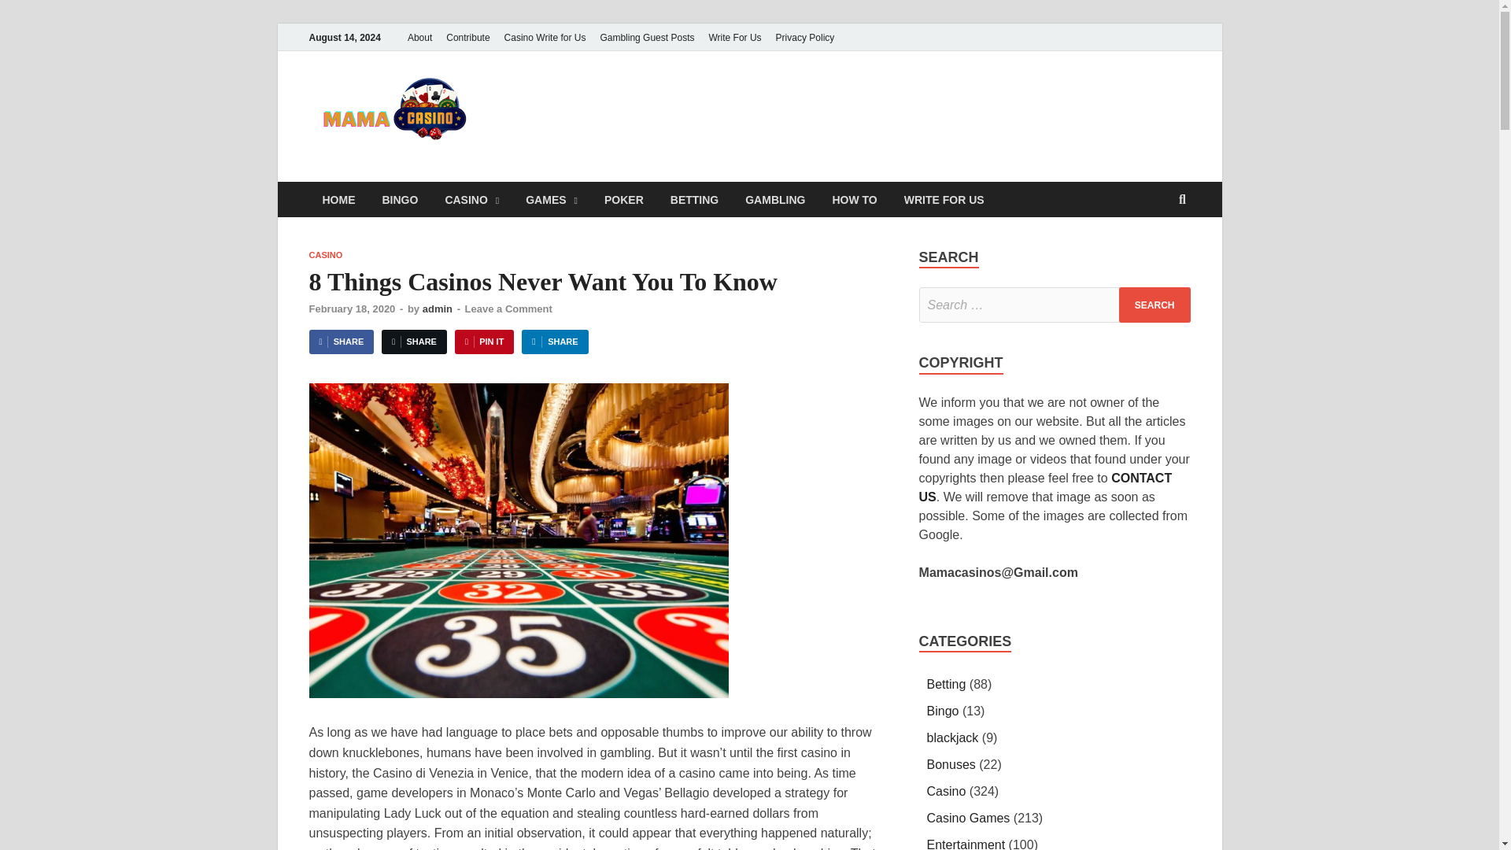 This screenshot has width=1511, height=850. What do you see at coordinates (623, 200) in the screenshot?
I see `POKER` at bounding box center [623, 200].